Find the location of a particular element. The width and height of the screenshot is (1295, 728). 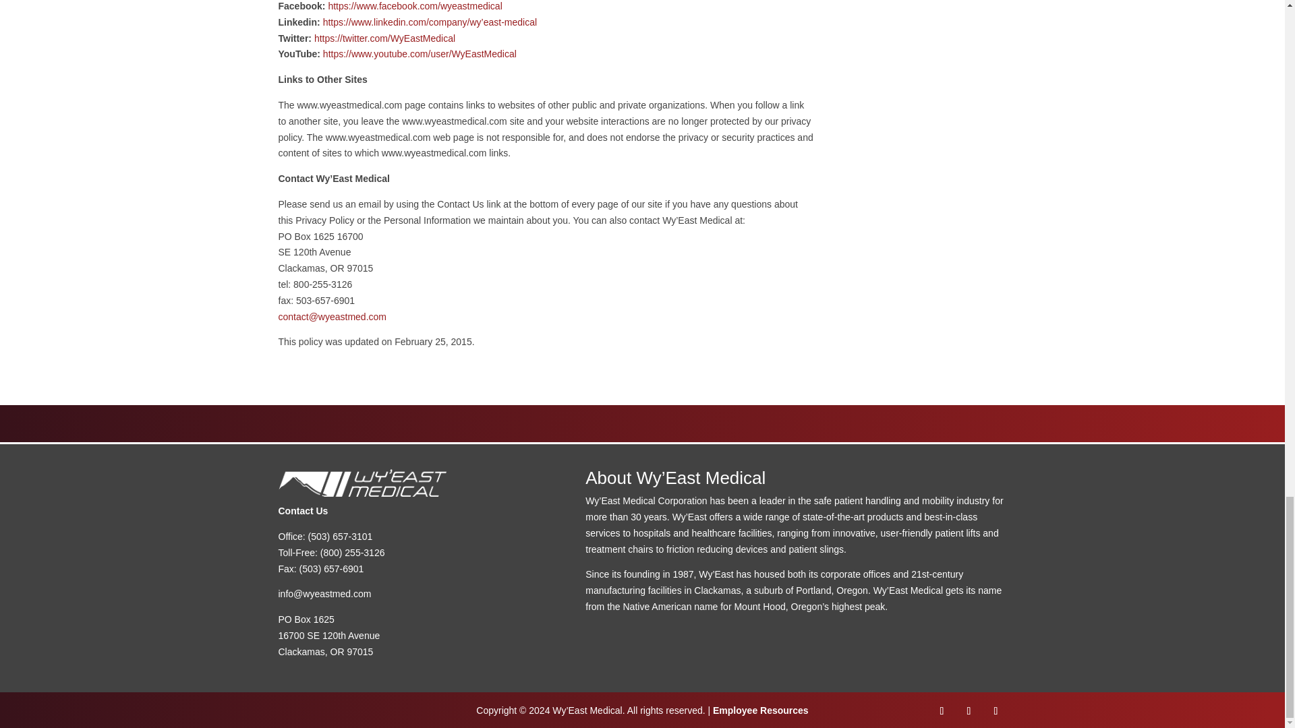

Follow on LinkedIn is located at coordinates (969, 710).